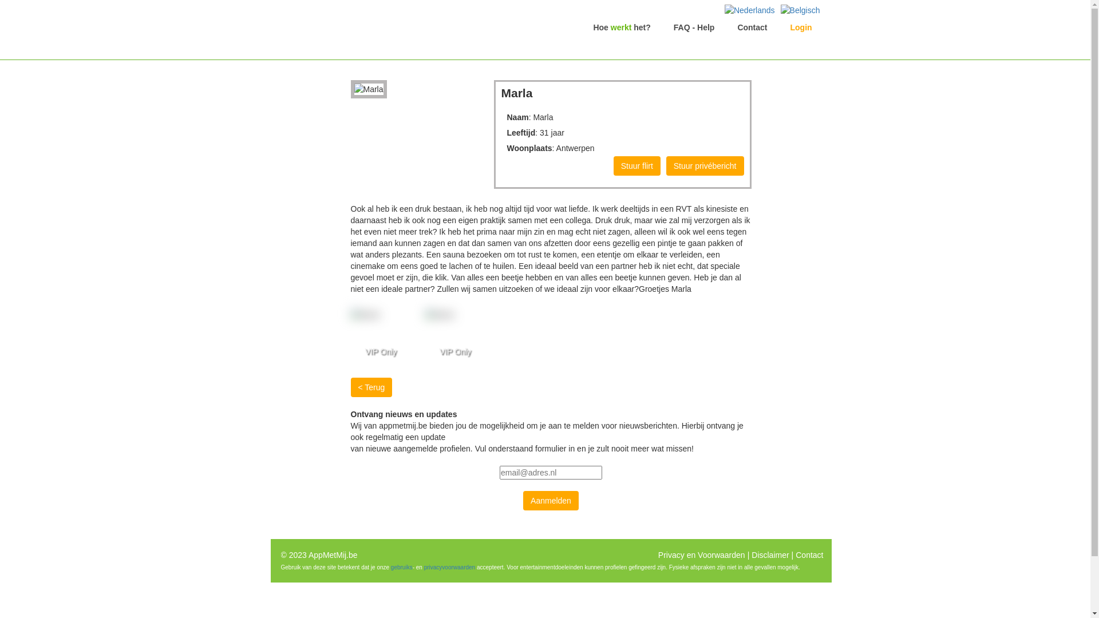 Image resolution: width=1099 pixels, height=618 pixels. What do you see at coordinates (637, 166) in the screenshot?
I see `Stuur flirt` at bounding box center [637, 166].